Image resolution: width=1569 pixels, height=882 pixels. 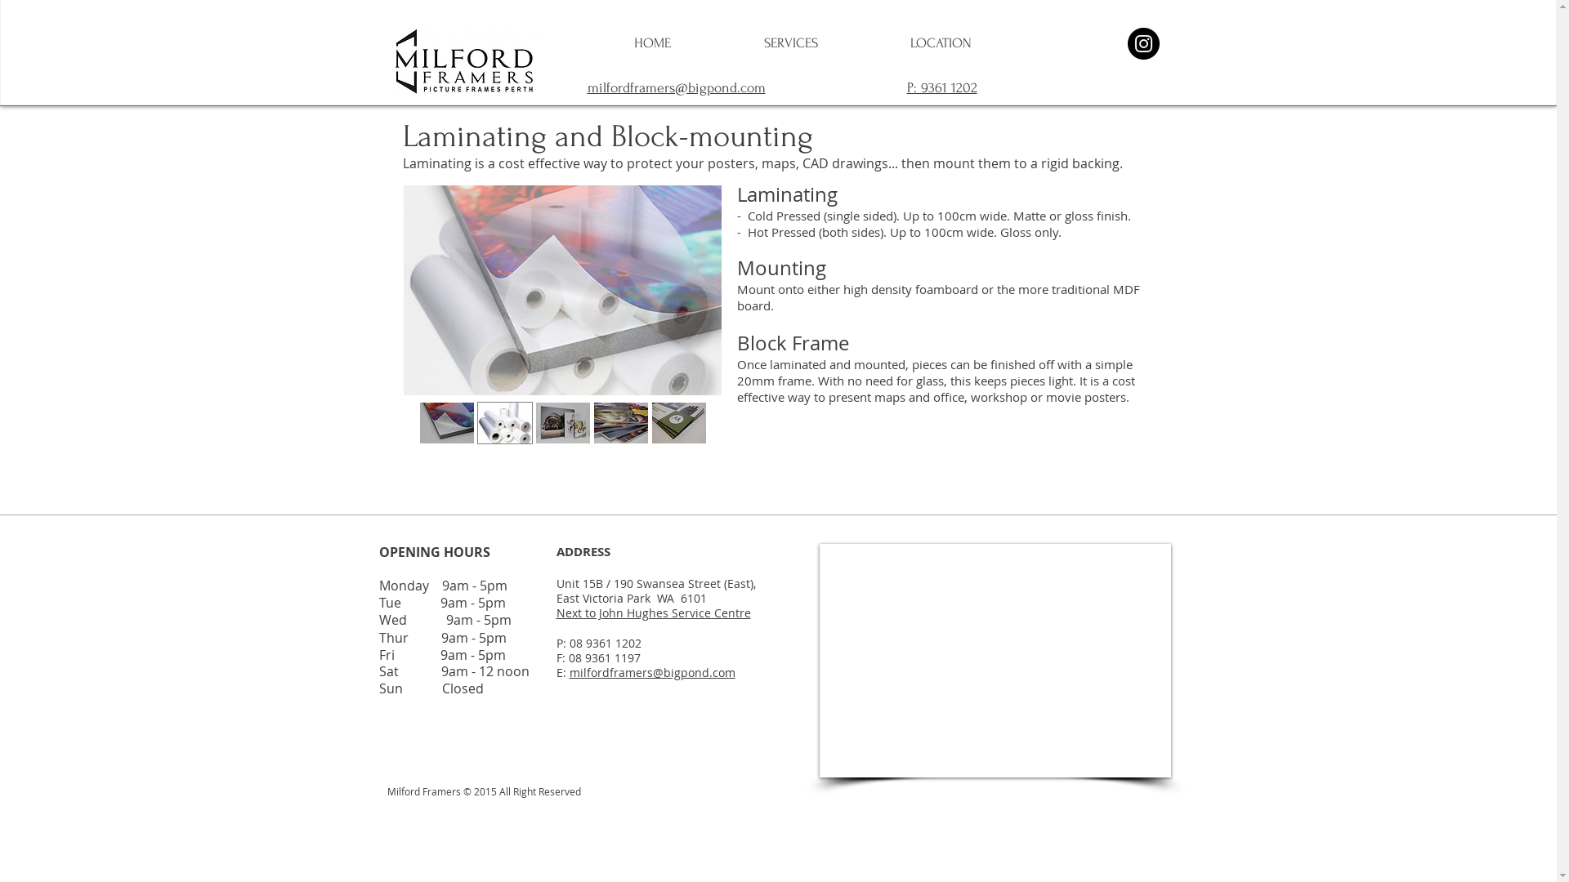 What do you see at coordinates (676, 88) in the screenshot?
I see `milfordframers@bigpond.com` at bounding box center [676, 88].